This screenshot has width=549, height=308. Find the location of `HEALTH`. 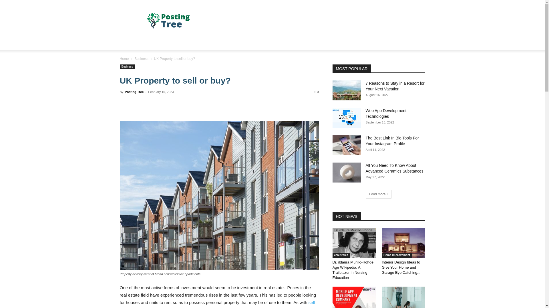

HEALTH is located at coordinates (180, 43).